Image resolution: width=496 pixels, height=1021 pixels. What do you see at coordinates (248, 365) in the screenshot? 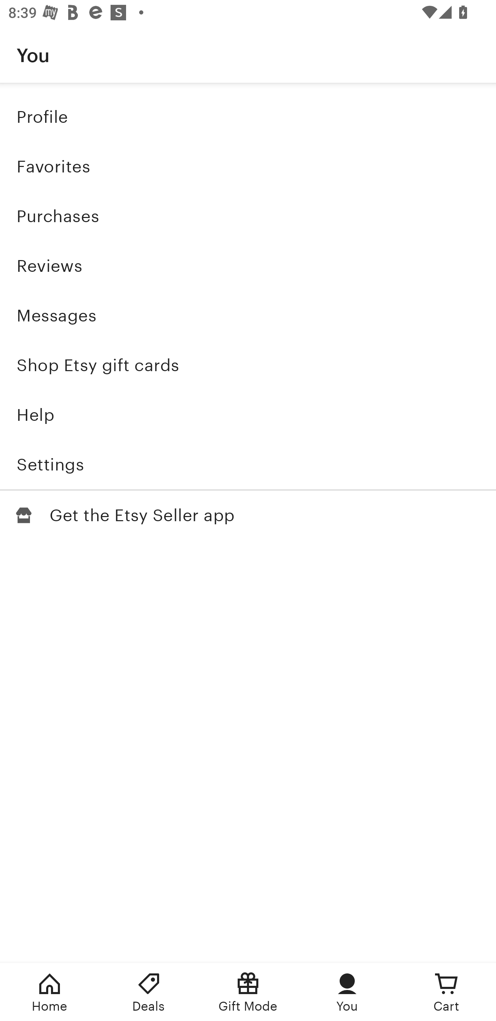
I see `Shop Etsy gift cards` at bounding box center [248, 365].